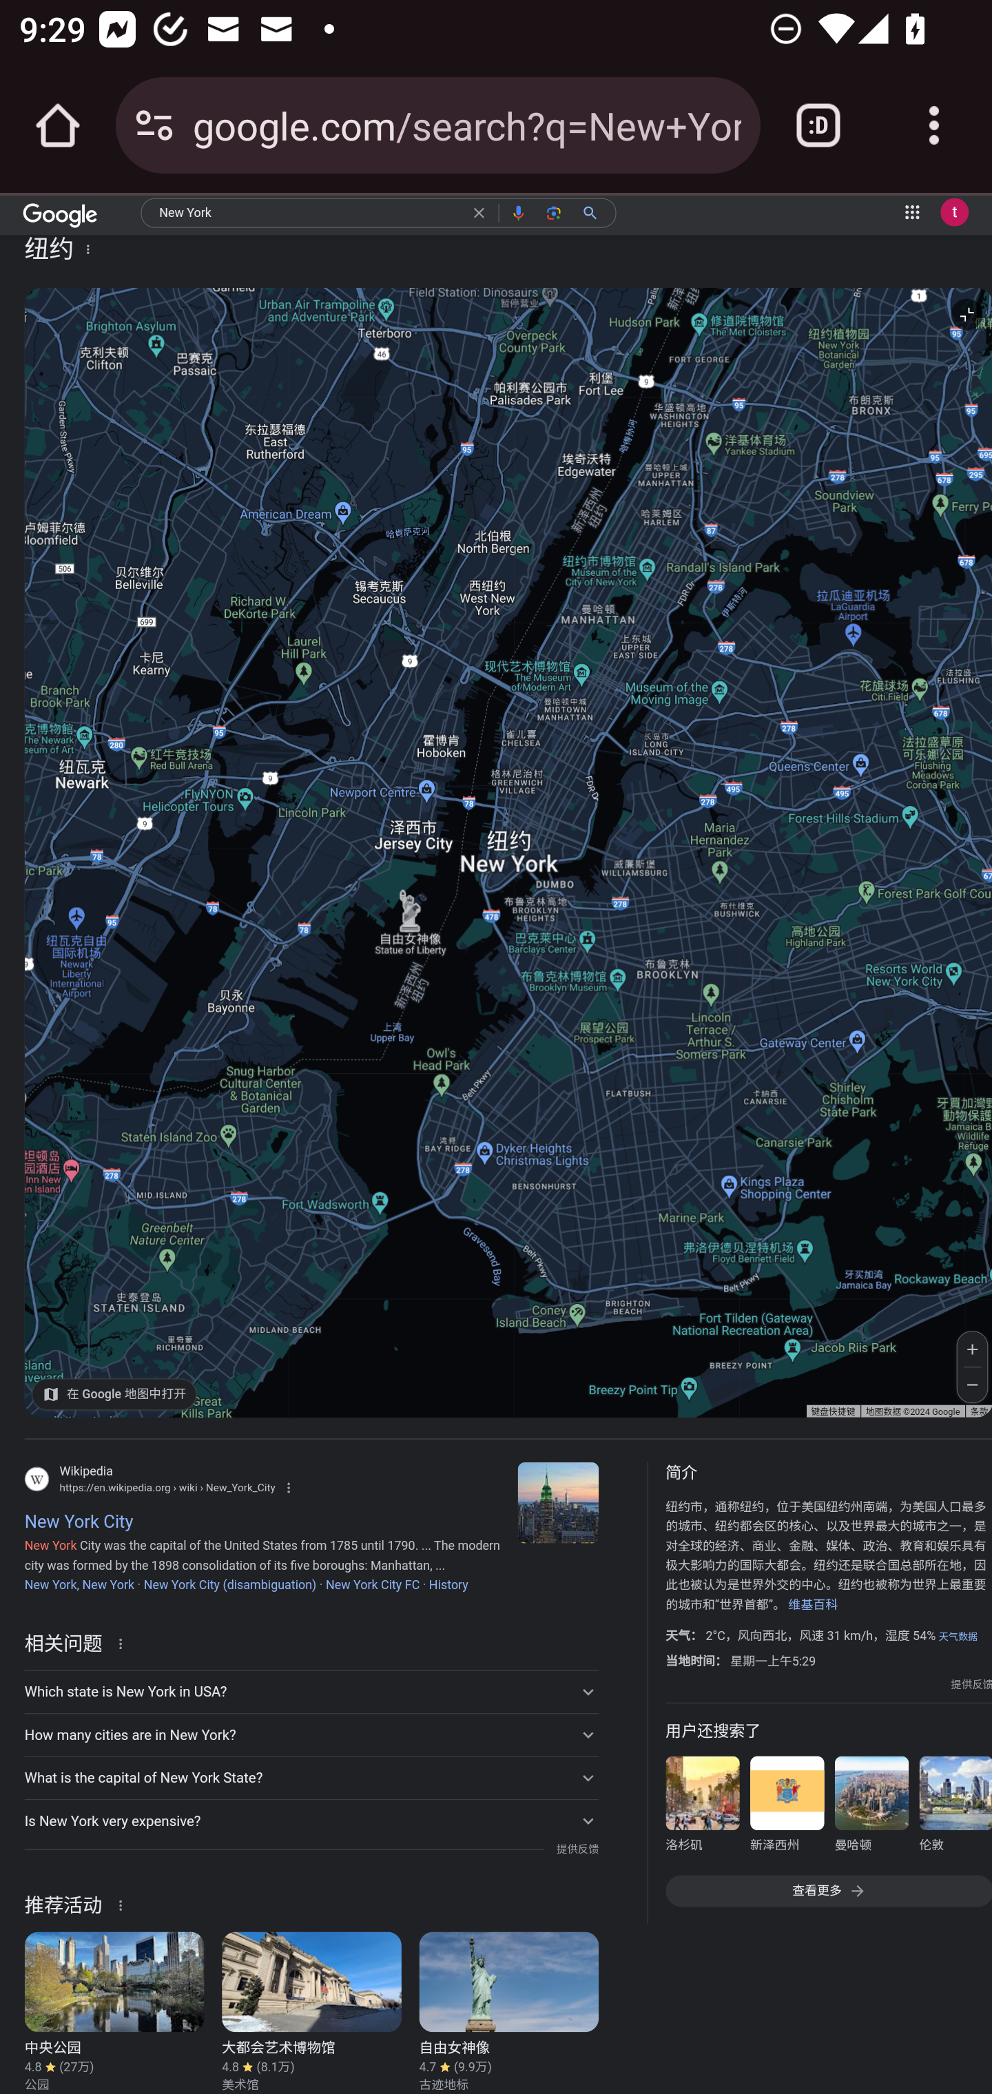 This screenshot has height=2094, width=992. I want to click on 收起地图, so click(966, 314).